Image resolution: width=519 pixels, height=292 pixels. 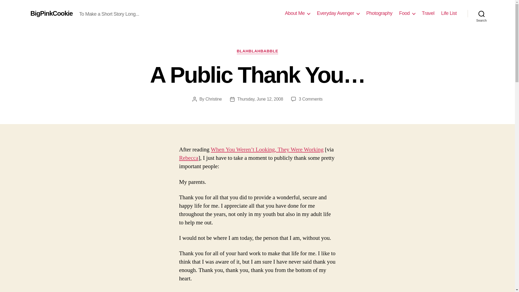 What do you see at coordinates (449, 13) in the screenshot?
I see `Life List` at bounding box center [449, 13].